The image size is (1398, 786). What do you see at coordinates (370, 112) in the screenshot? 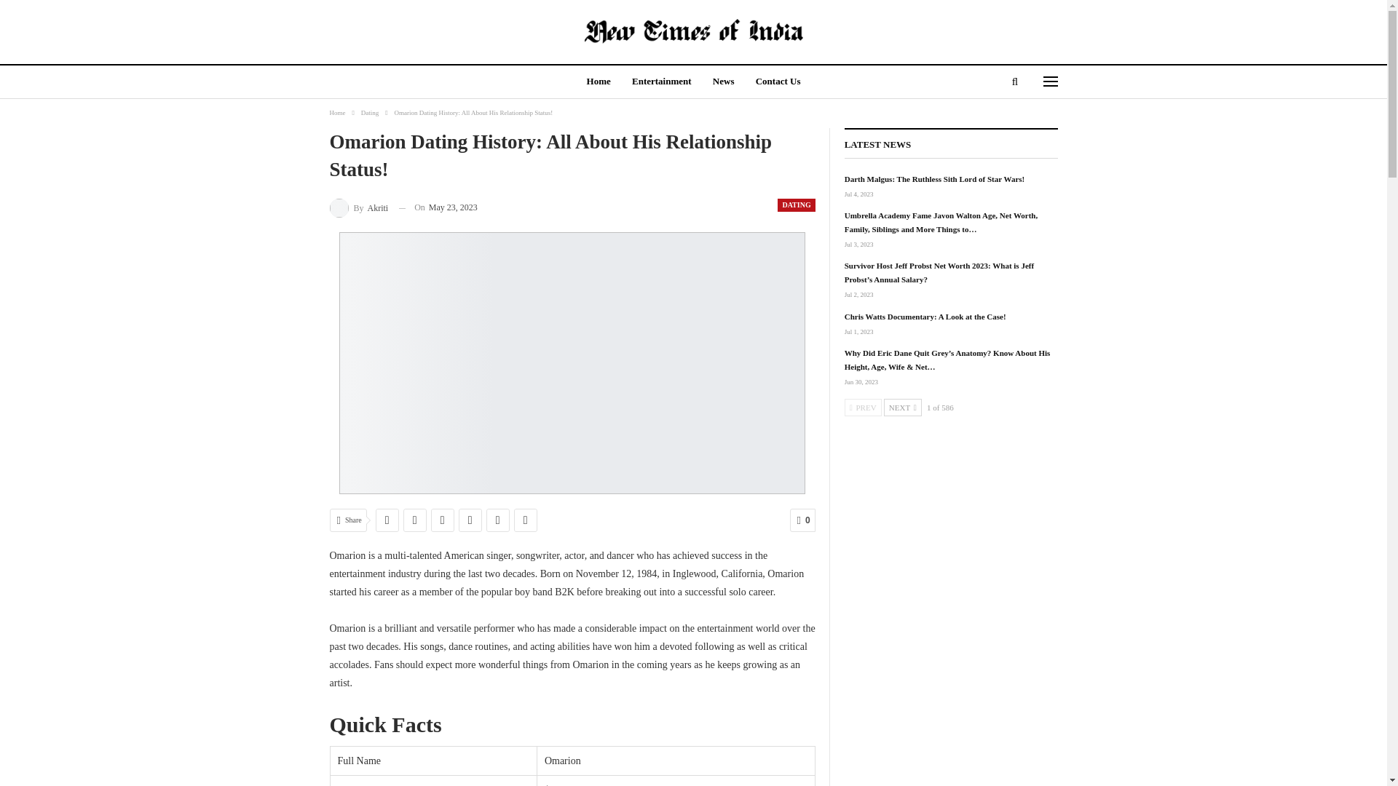
I see `Dating` at bounding box center [370, 112].